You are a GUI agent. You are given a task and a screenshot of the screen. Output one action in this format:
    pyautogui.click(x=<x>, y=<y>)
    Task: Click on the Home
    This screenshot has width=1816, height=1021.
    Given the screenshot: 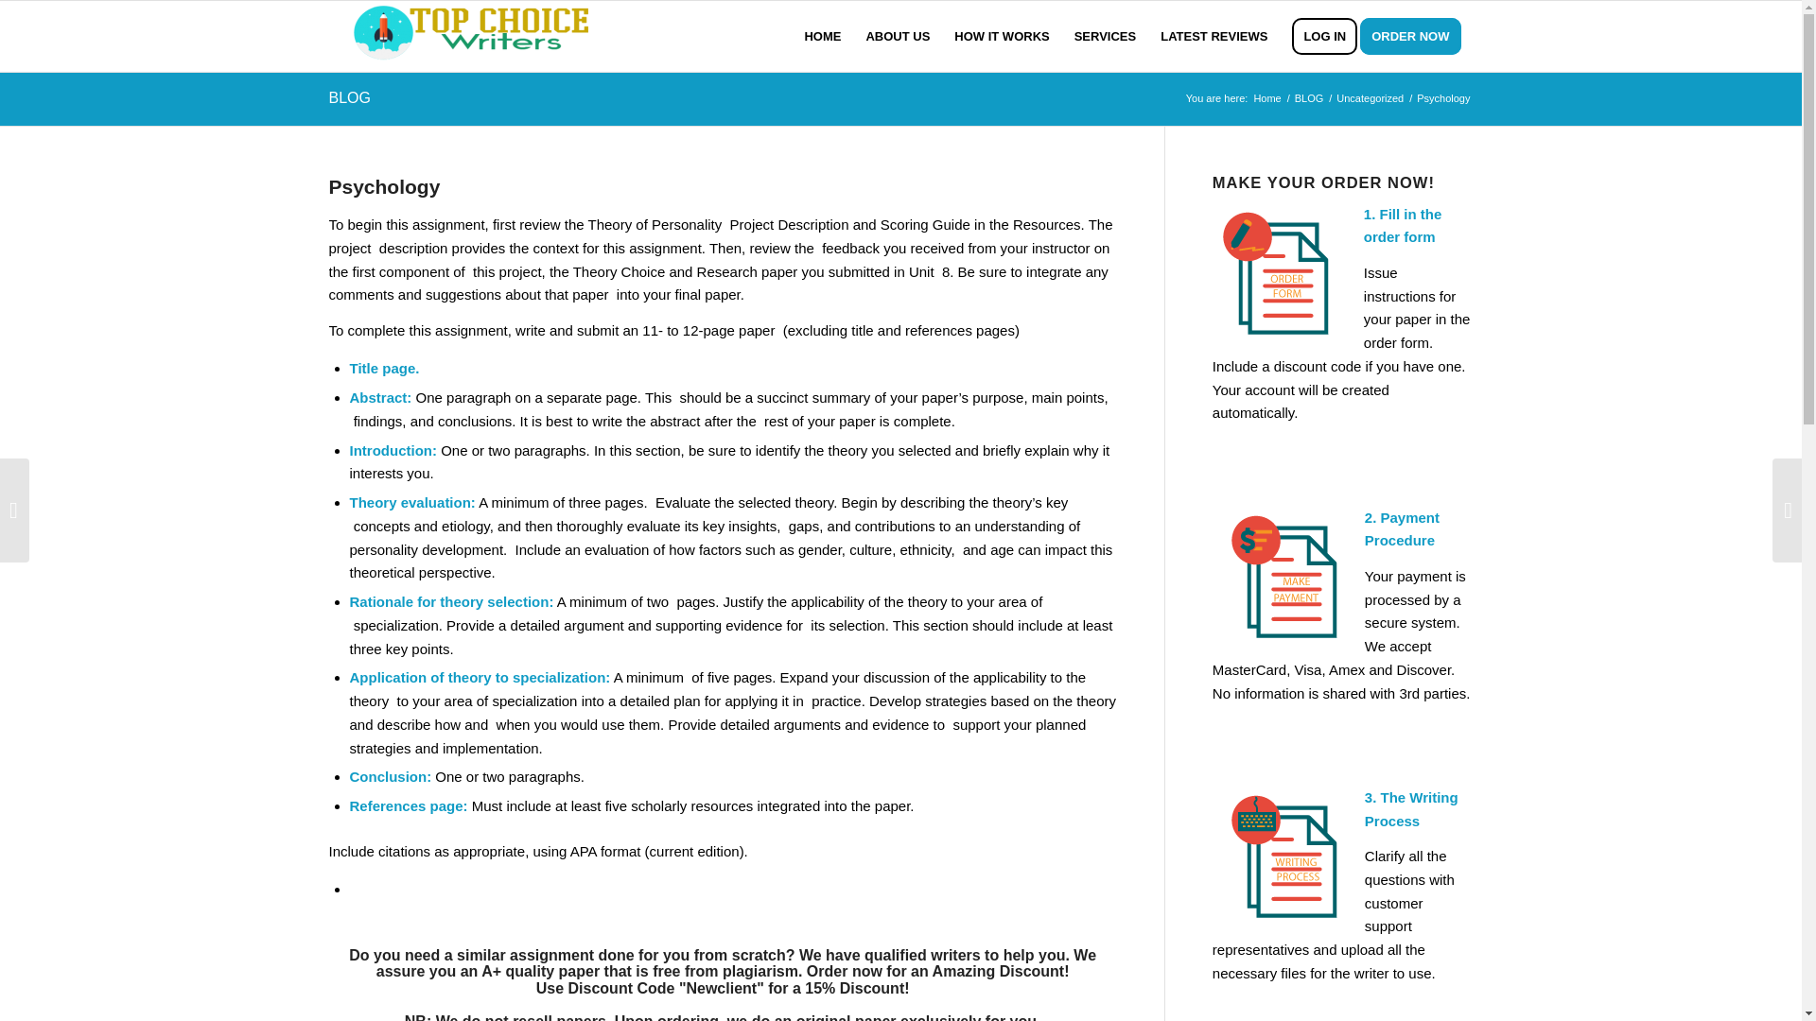 What is the action you would take?
    pyautogui.click(x=1267, y=98)
    